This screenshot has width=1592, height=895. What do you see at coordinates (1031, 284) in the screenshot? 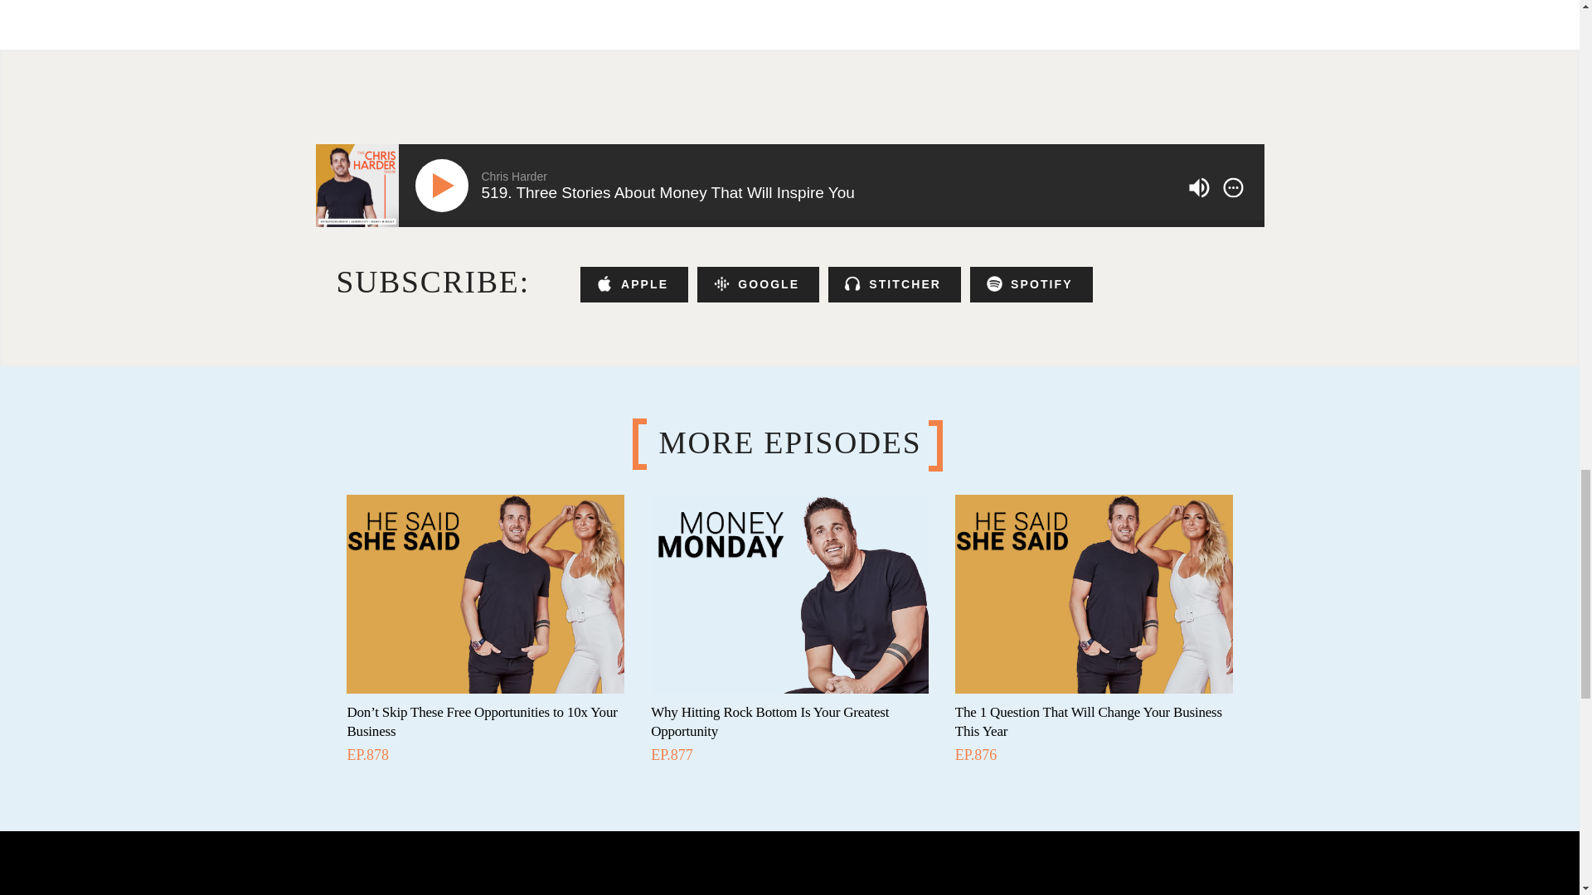
I see `SPOTIFY` at bounding box center [1031, 284].